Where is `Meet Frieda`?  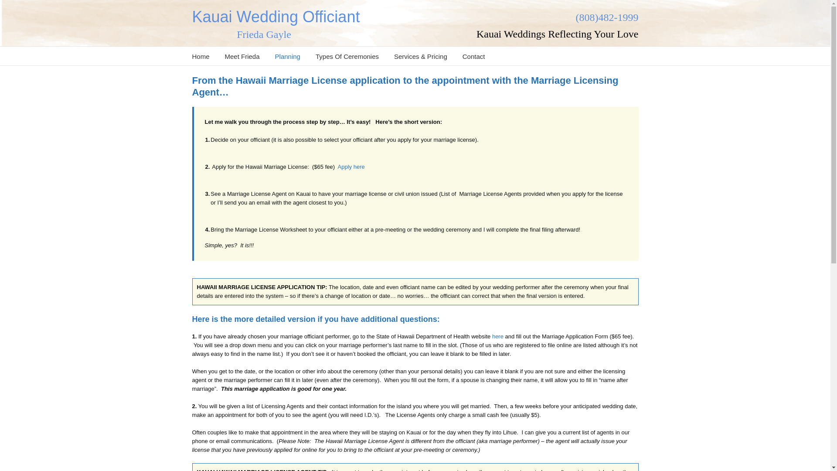 Meet Frieda is located at coordinates (242, 56).